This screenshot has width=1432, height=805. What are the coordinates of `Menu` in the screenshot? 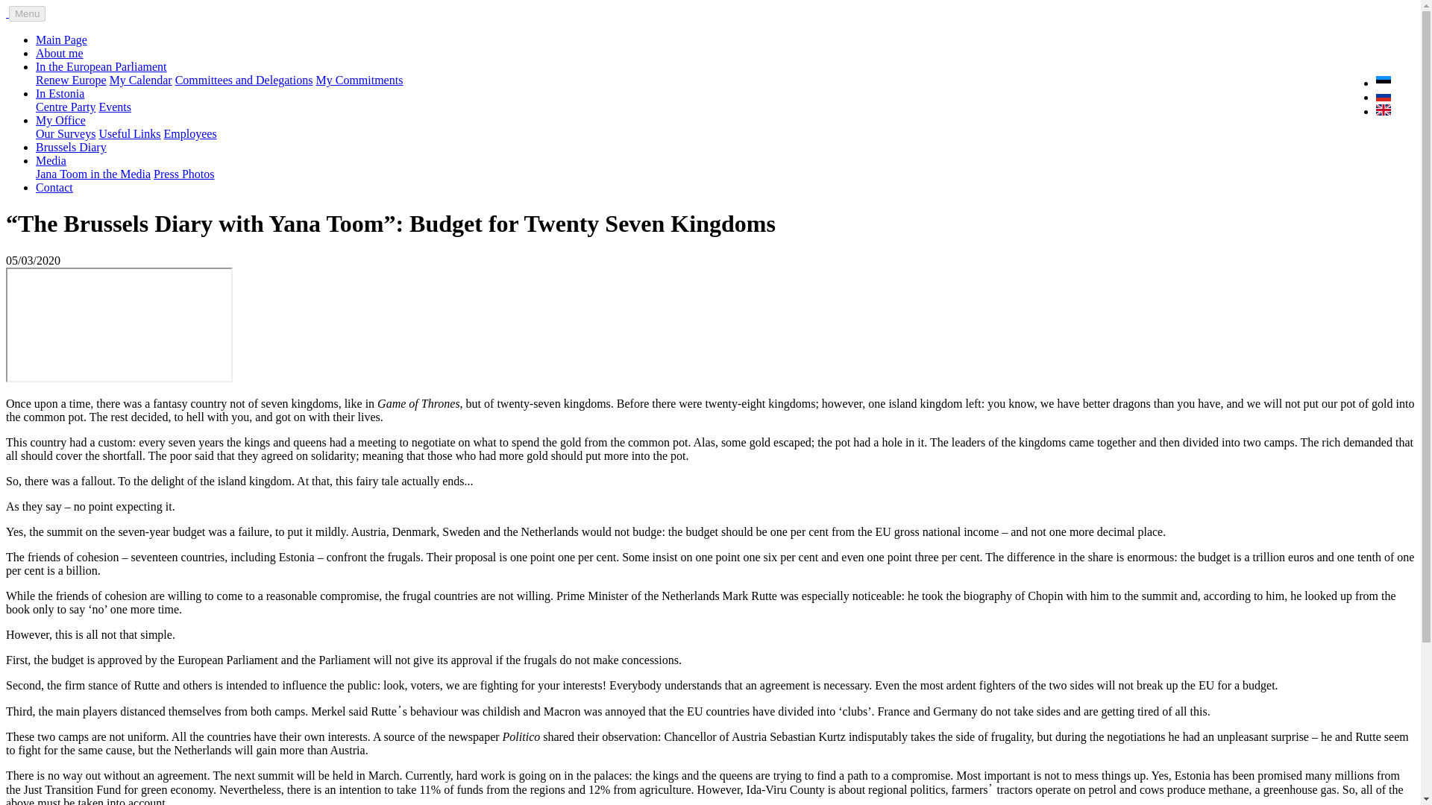 It's located at (27, 13).